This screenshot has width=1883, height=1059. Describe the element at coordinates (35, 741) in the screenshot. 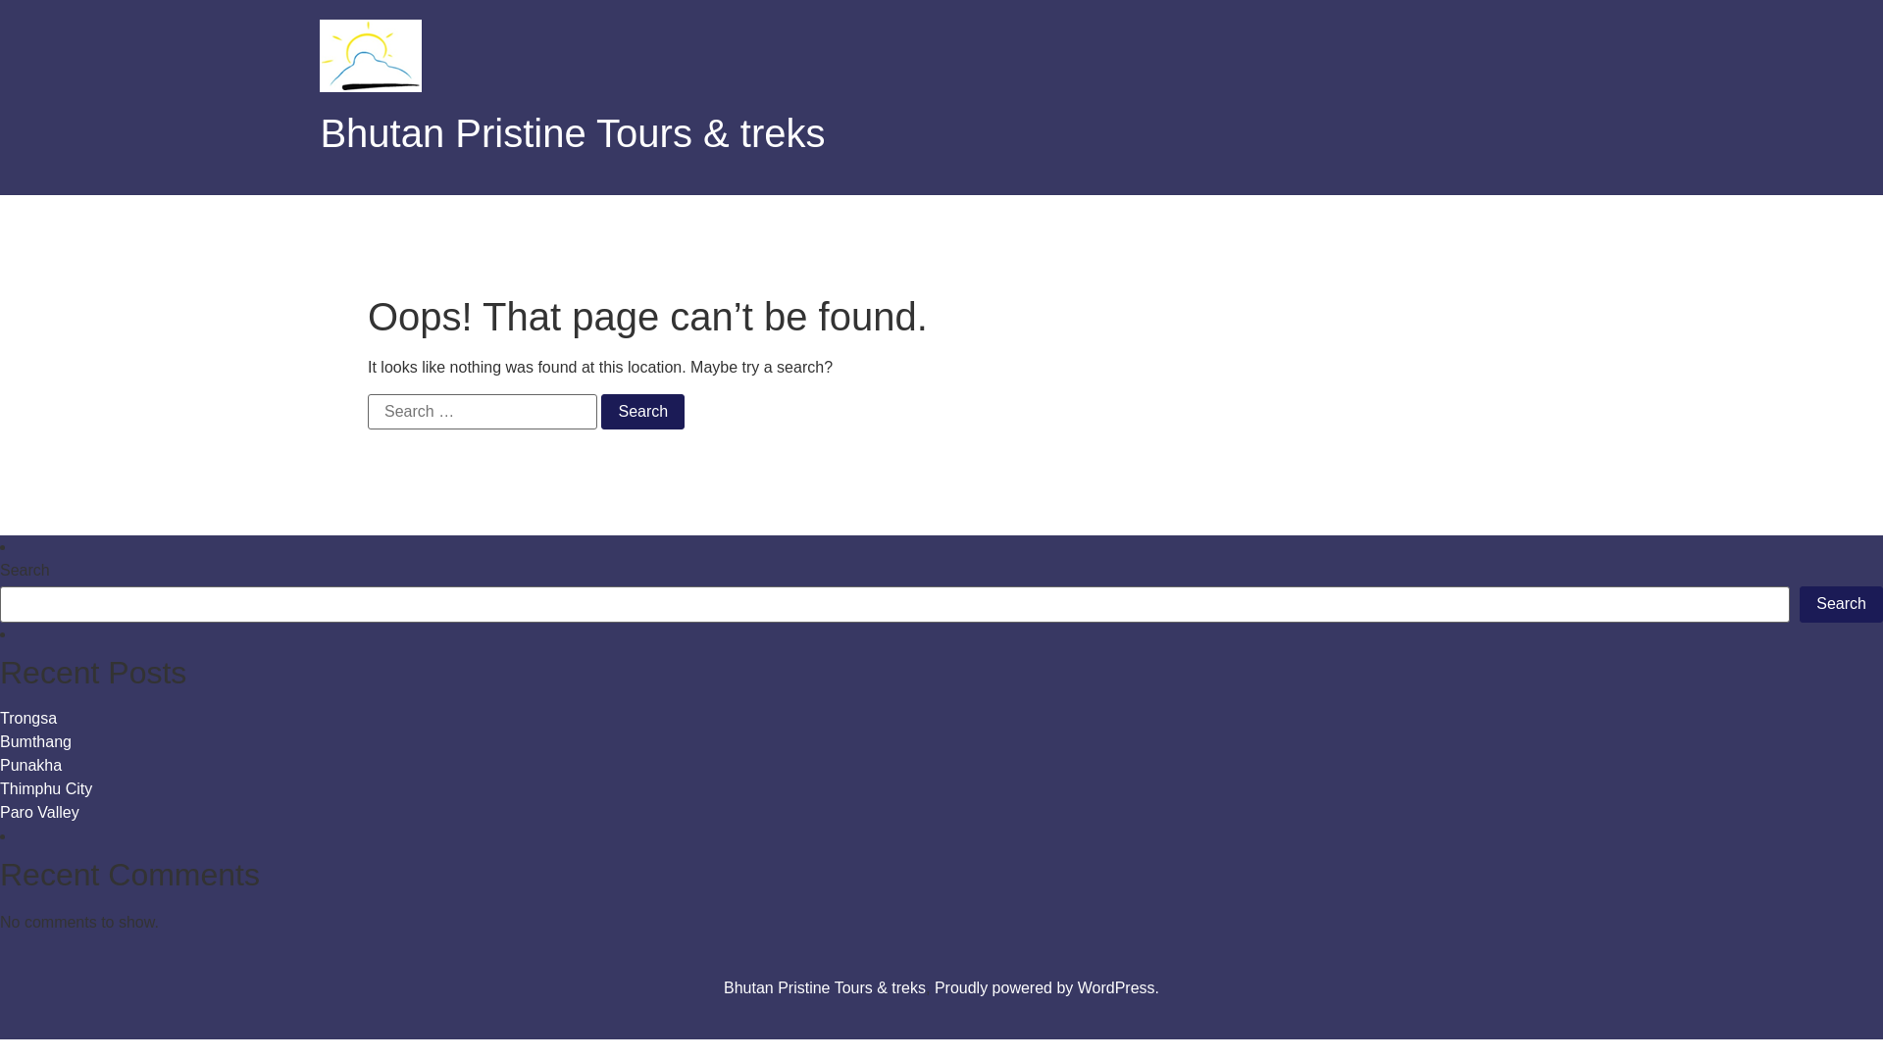

I see `Bumthang` at that location.